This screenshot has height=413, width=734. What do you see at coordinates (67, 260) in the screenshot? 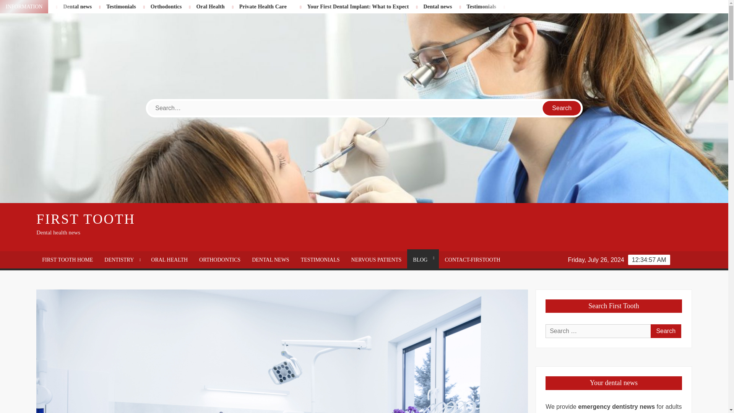
I see `FIRST TOOTH HOME` at bounding box center [67, 260].